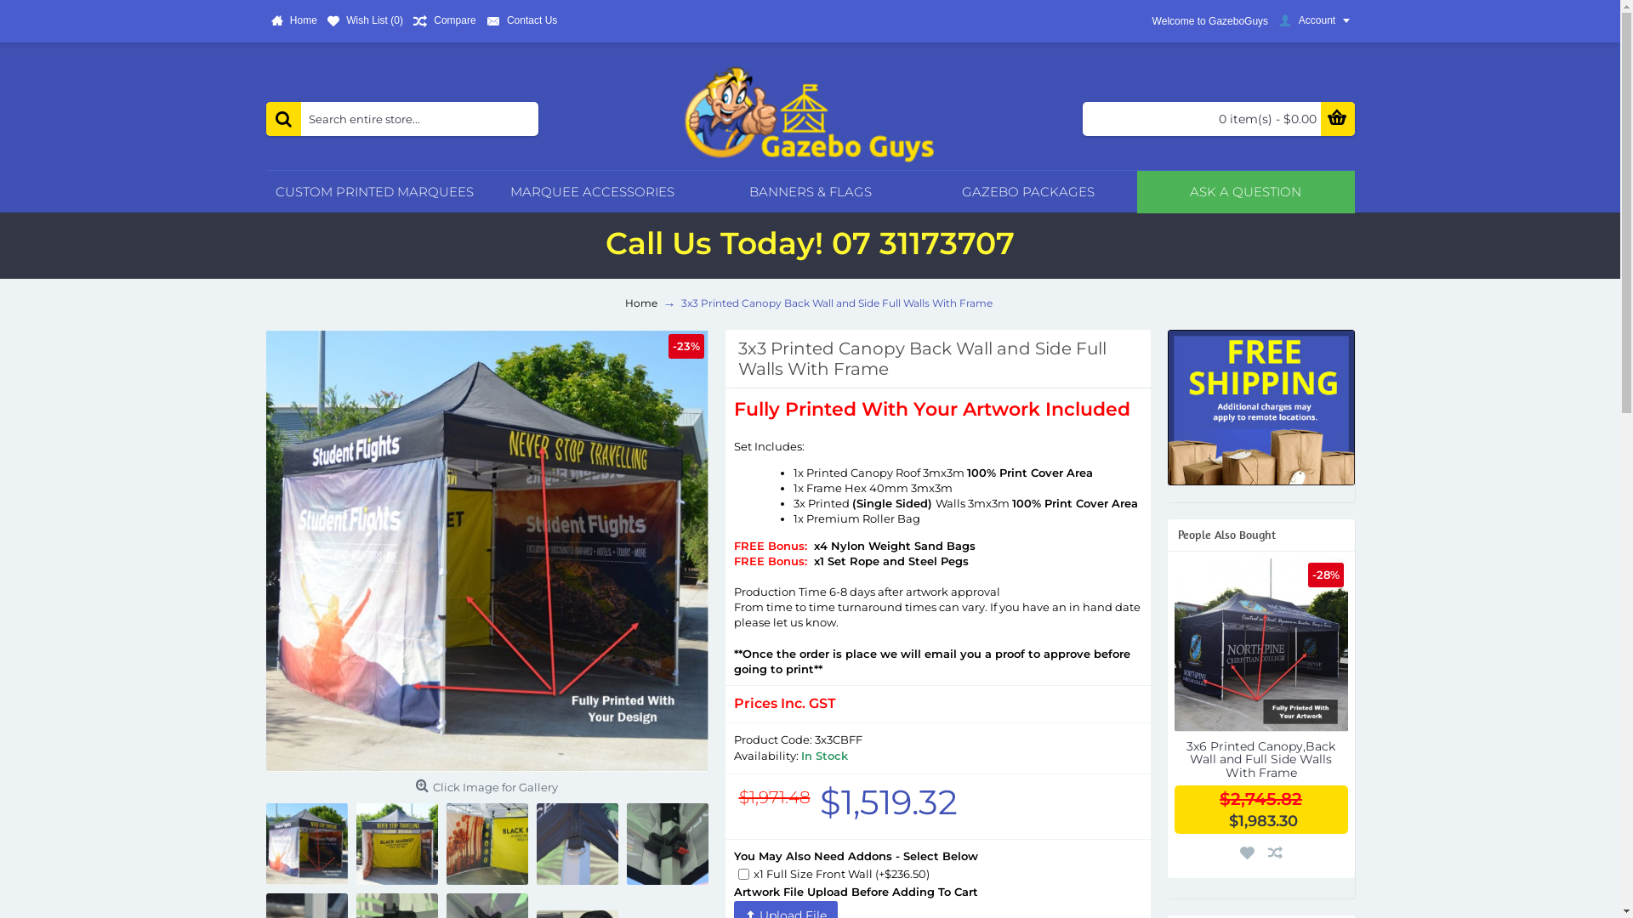 The image size is (1633, 918). Describe the element at coordinates (640, 303) in the screenshot. I see `Home` at that location.